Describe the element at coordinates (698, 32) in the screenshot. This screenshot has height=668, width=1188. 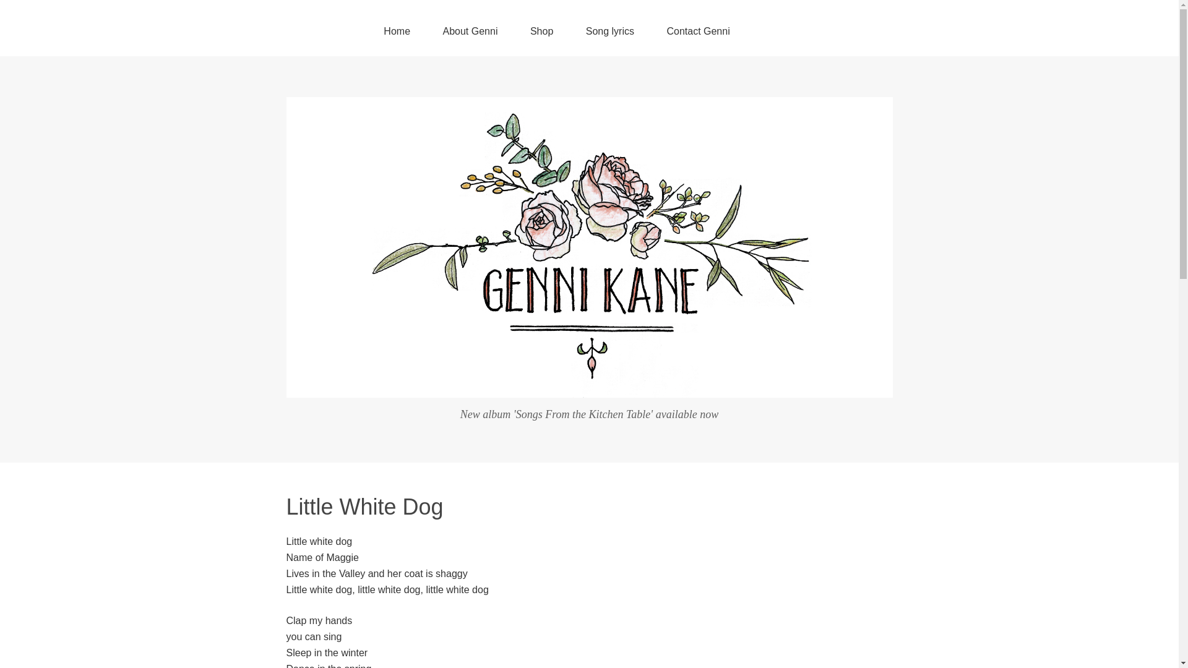
I see `Contact Genni` at that location.